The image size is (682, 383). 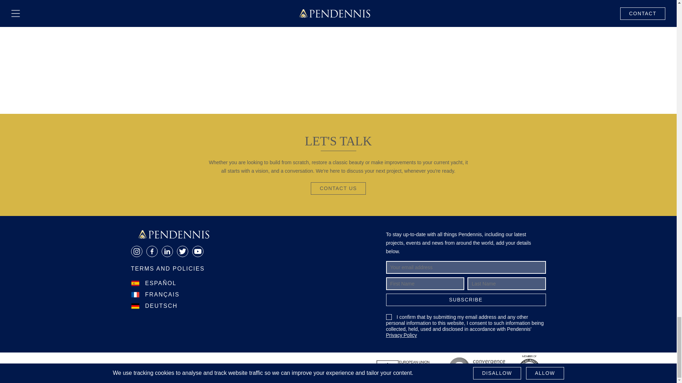 What do you see at coordinates (168, 269) in the screenshot?
I see `TERMS AND POLICIES` at bounding box center [168, 269].